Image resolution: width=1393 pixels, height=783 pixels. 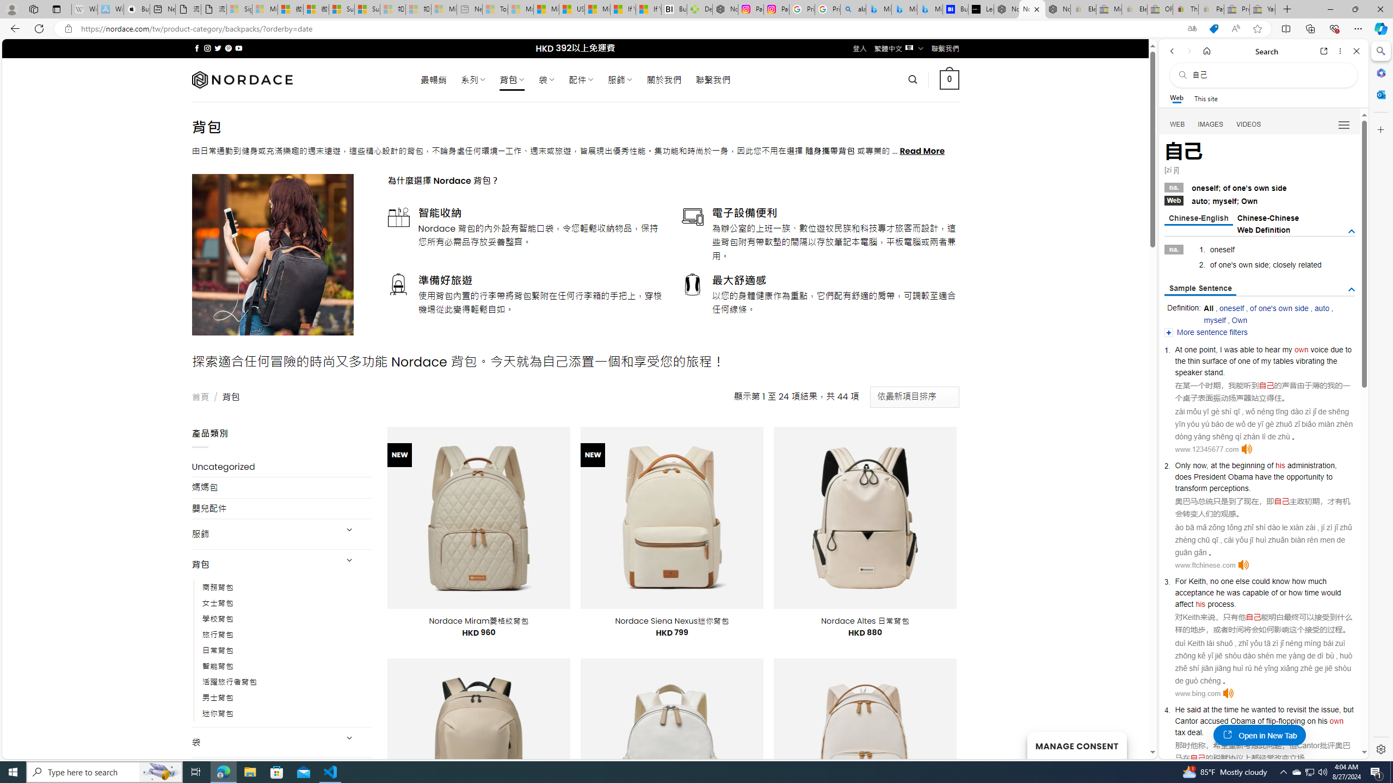 I want to click on one, so click(x=1244, y=361).